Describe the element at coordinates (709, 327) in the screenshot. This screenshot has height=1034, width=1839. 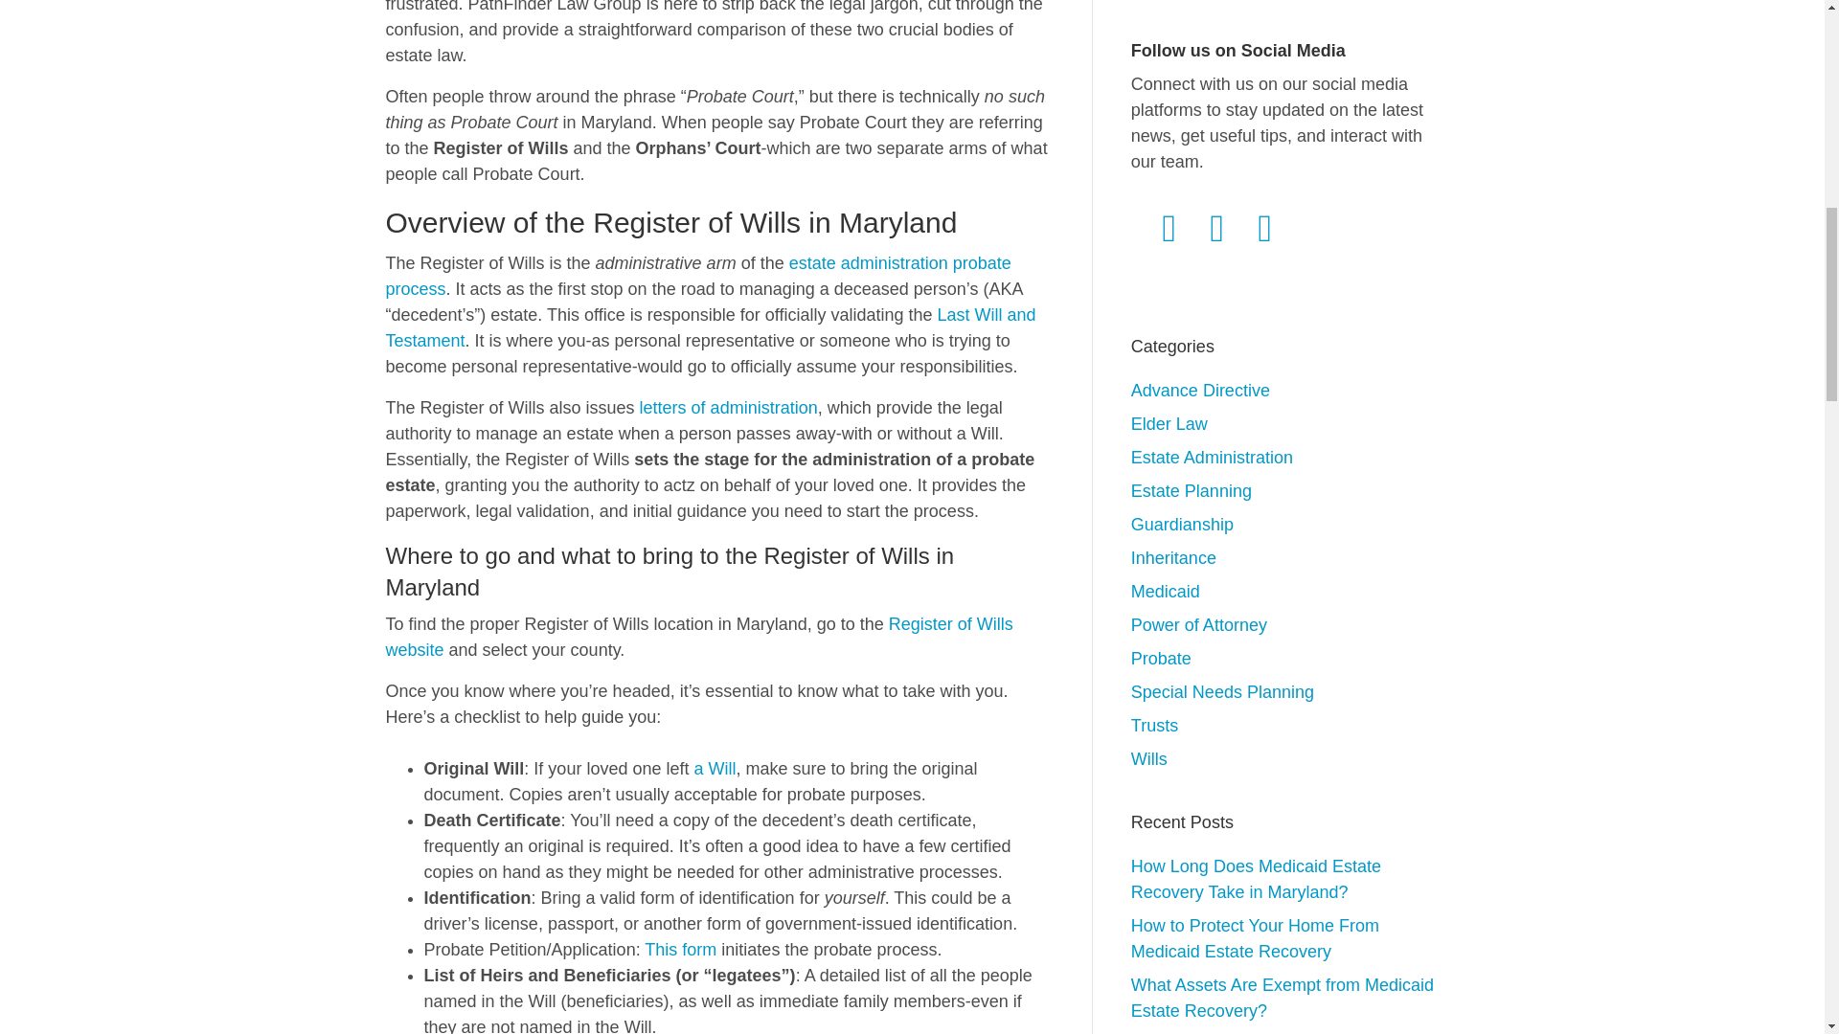
I see `Last Will and Testament` at that location.